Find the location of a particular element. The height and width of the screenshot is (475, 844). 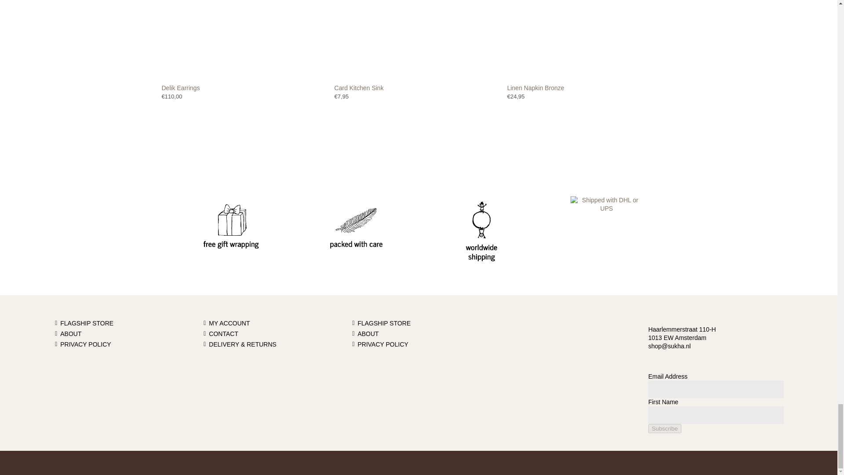

Packed with care is located at coordinates (356, 232).